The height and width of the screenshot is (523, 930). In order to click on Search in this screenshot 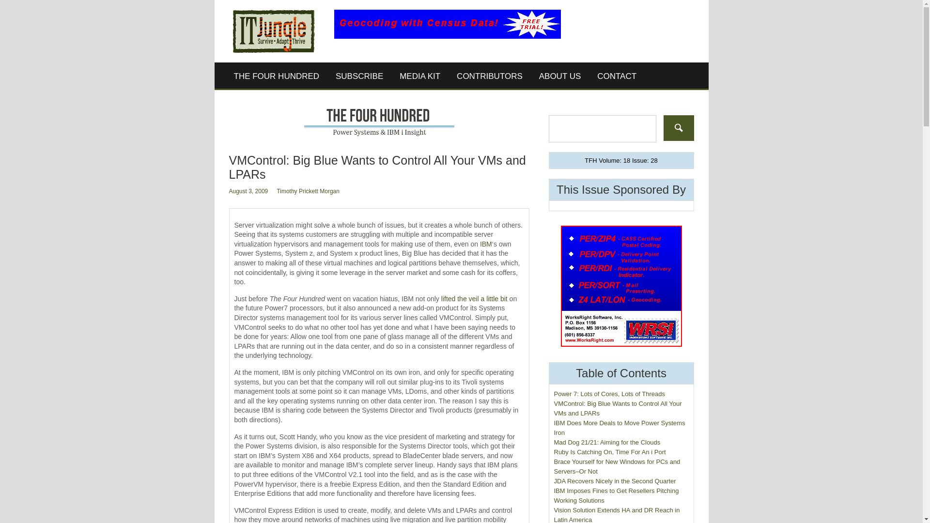, I will do `click(679, 128)`.